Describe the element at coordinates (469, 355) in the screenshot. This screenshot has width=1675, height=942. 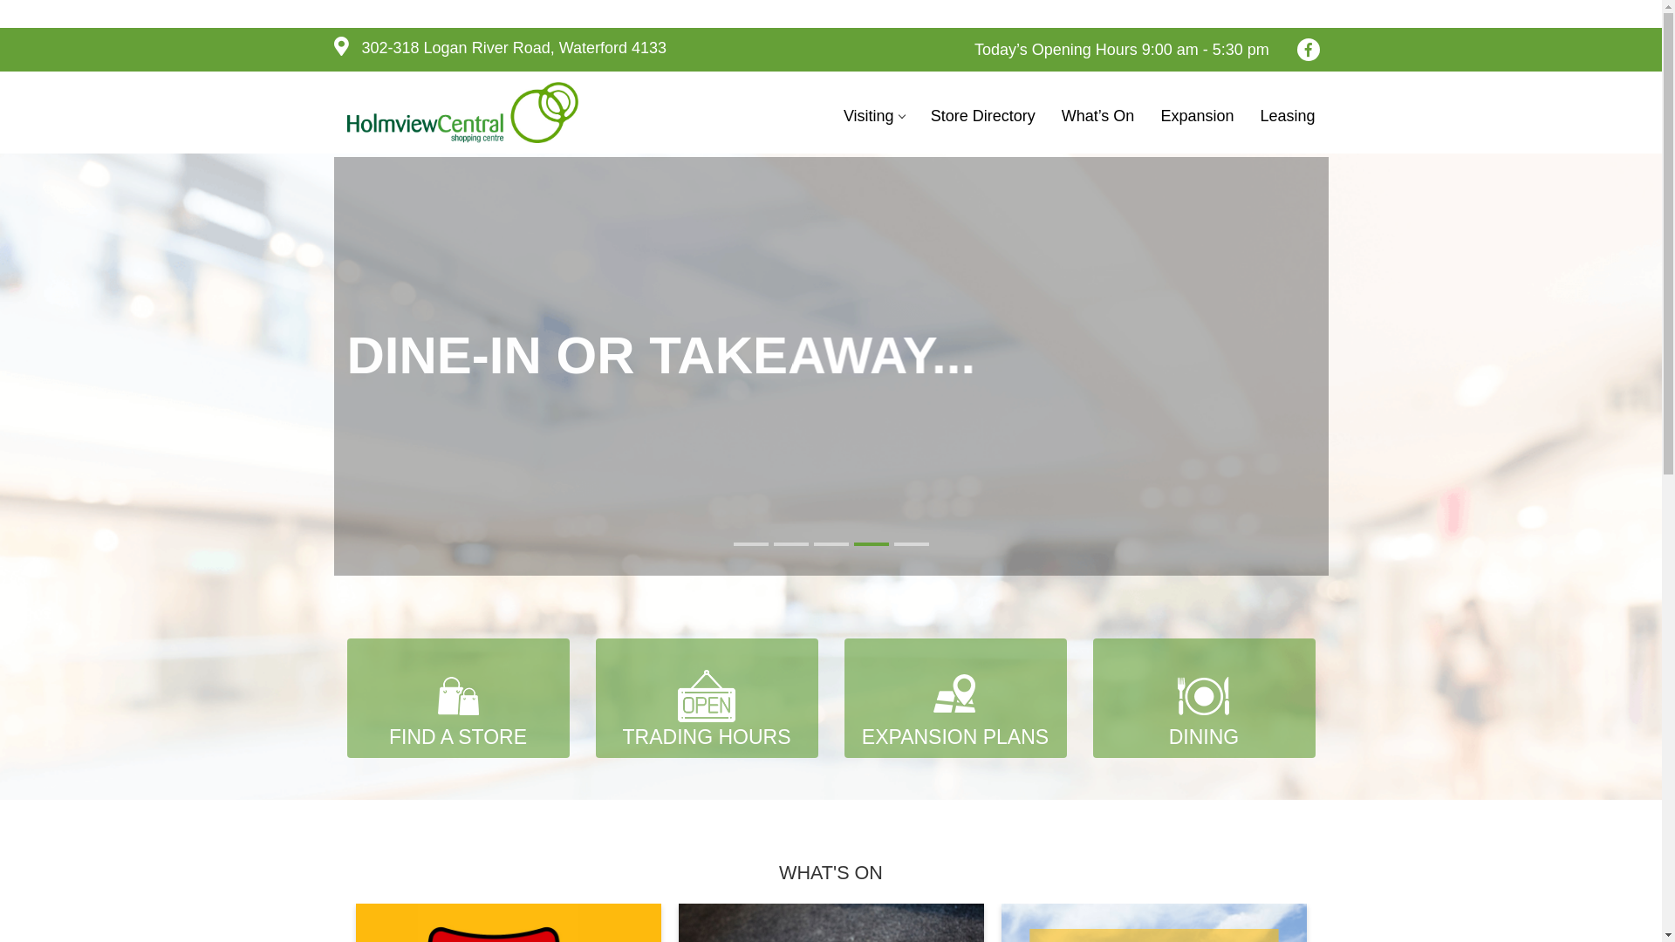
I see `HOLMVIEW CENTRAL EXPANSION` at that location.